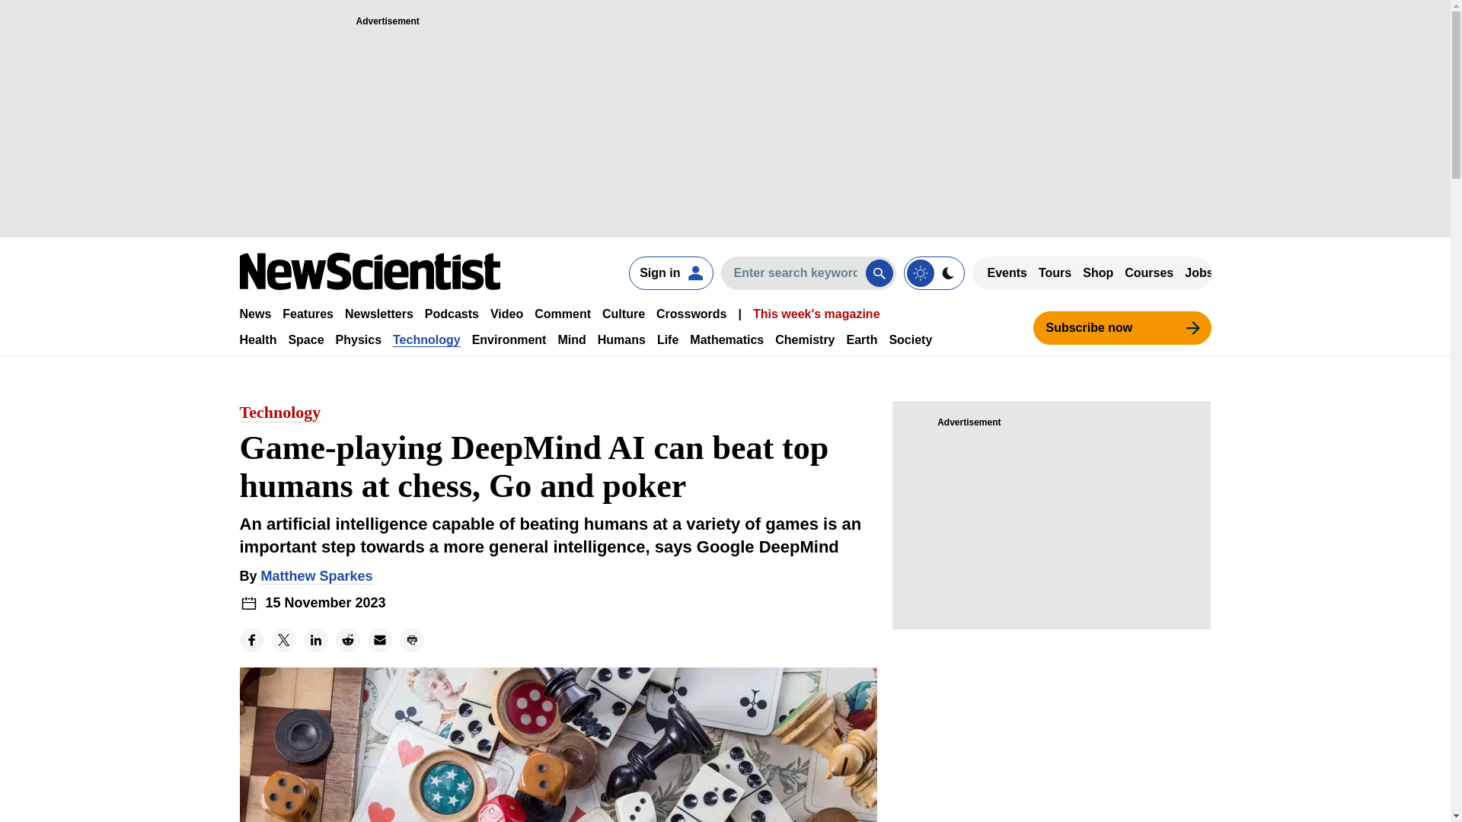 The image size is (1462, 822). What do you see at coordinates (562, 314) in the screenshot?
I see `Comment` at bounding box center [562, 314].